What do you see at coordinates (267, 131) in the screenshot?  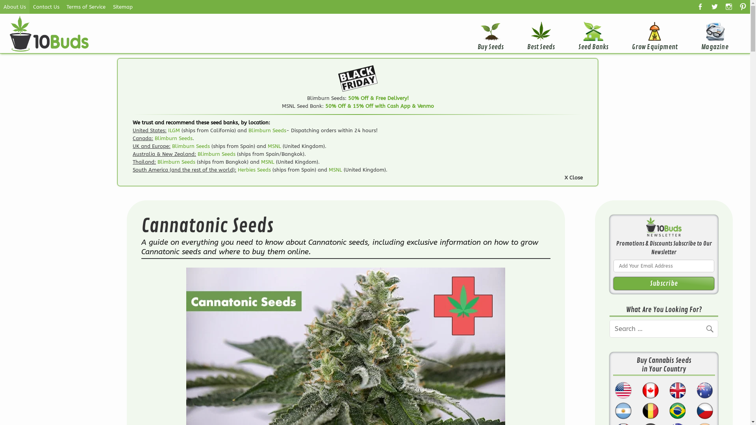 I see `Blimburn Seeds` at bounding box center [267, 131].